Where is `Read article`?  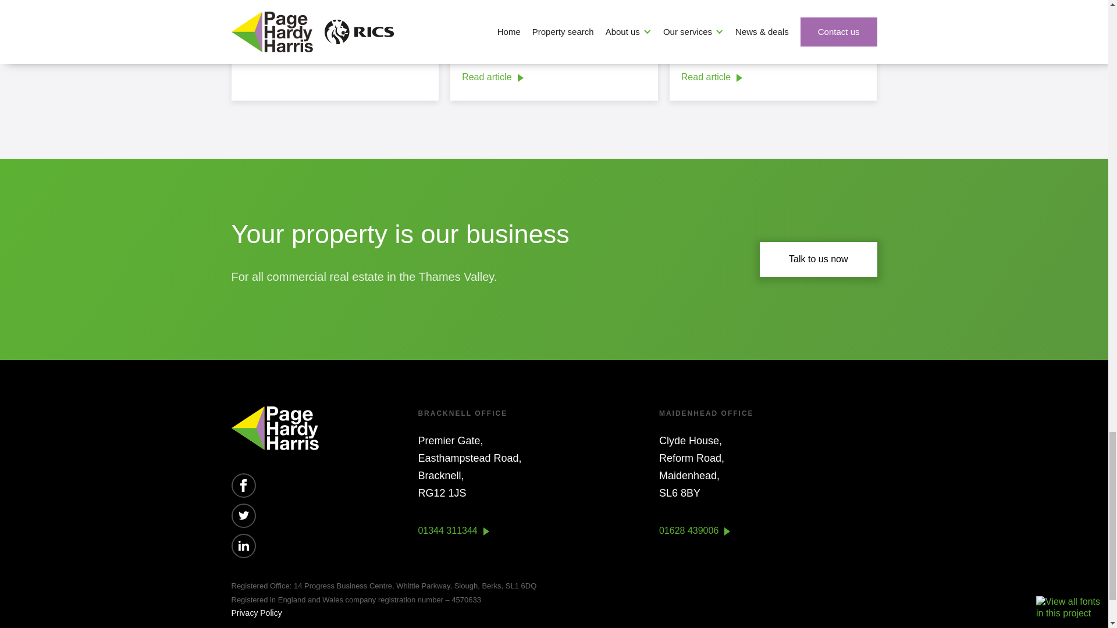
Read article is located at coordinates (492, 80).